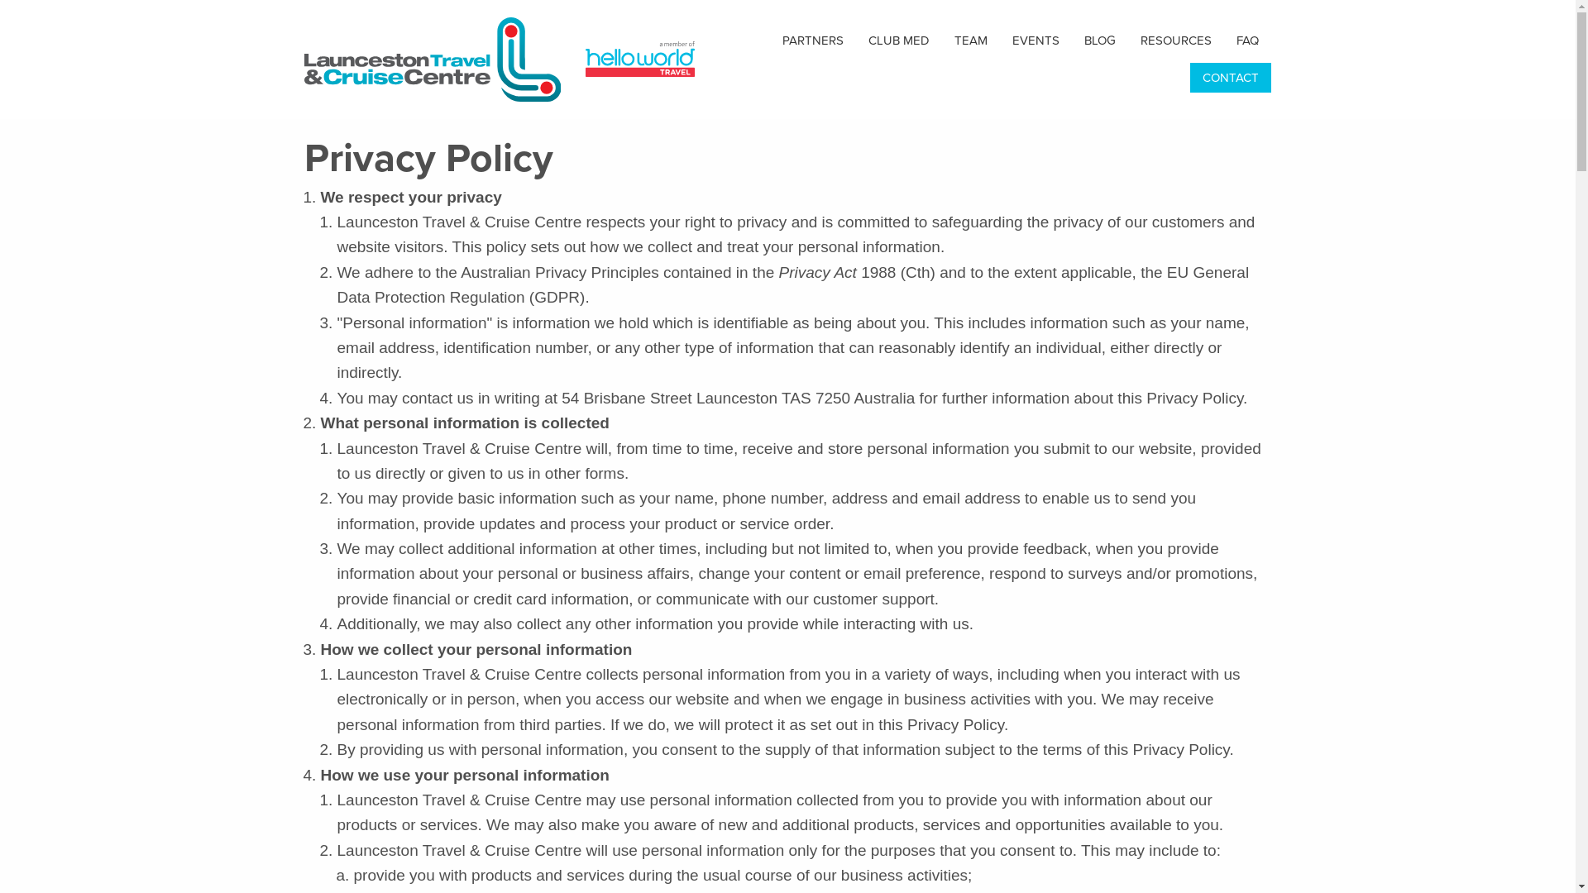  What do you see at coordinates (1247, 41) in the screenshot?
I see `FAQ` at bounding box center [1247, 41].